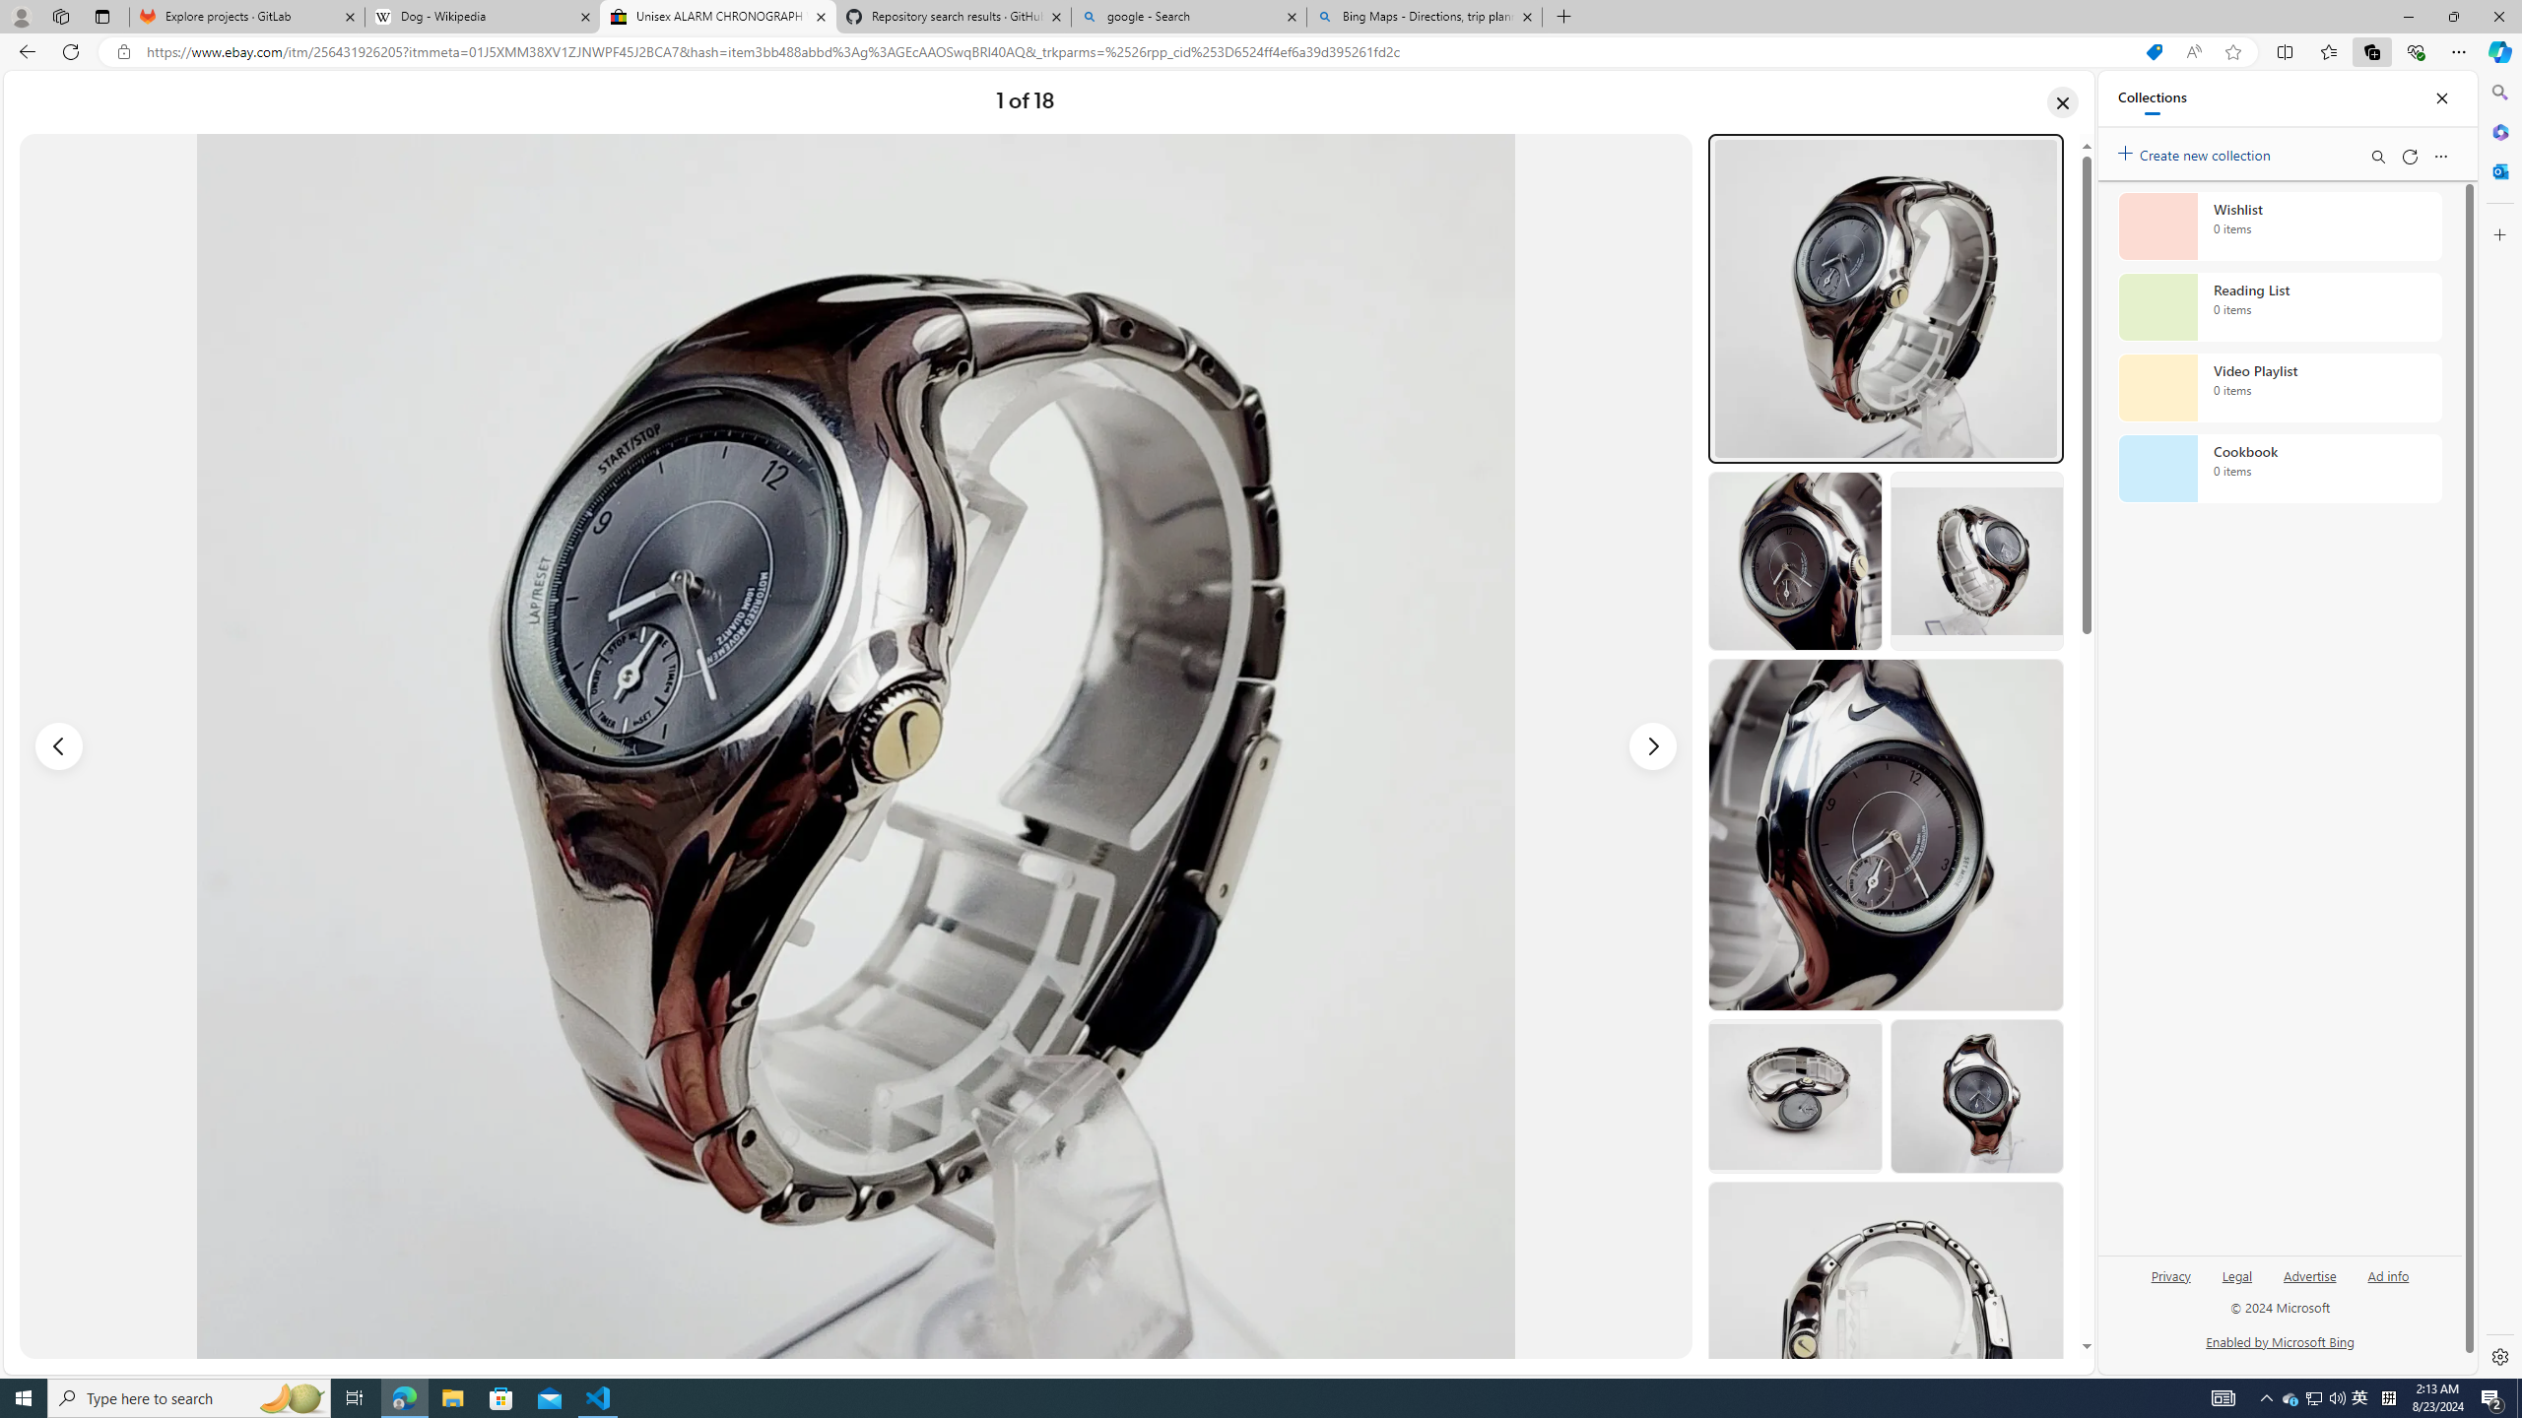  Describe the element at coordinates (2280, 307) in the screenshot. I see `Reading List collection, 0 items` at that location.